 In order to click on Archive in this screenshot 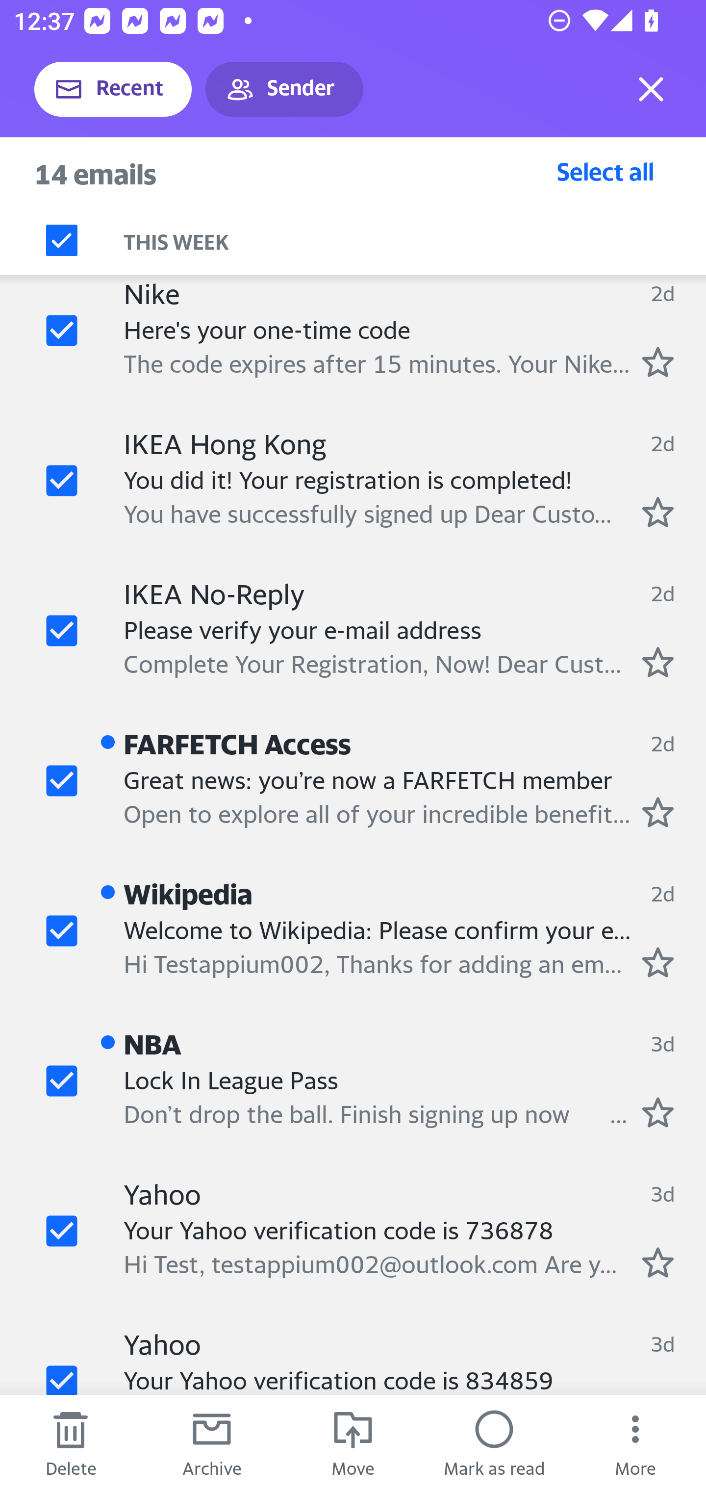, I will do `click(212, 1443)`.